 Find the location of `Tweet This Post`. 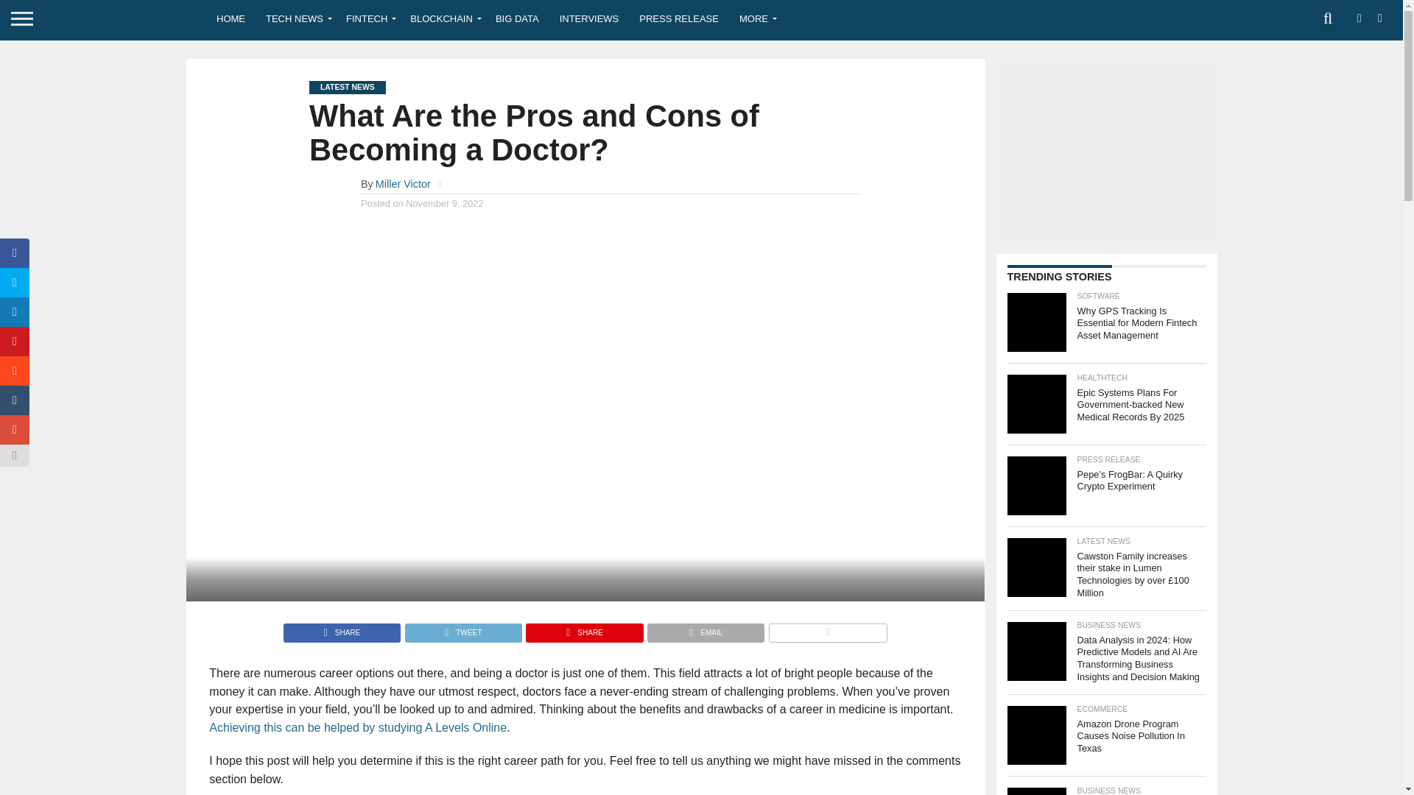

Tweet This Post is located at coordinates (462, 629).